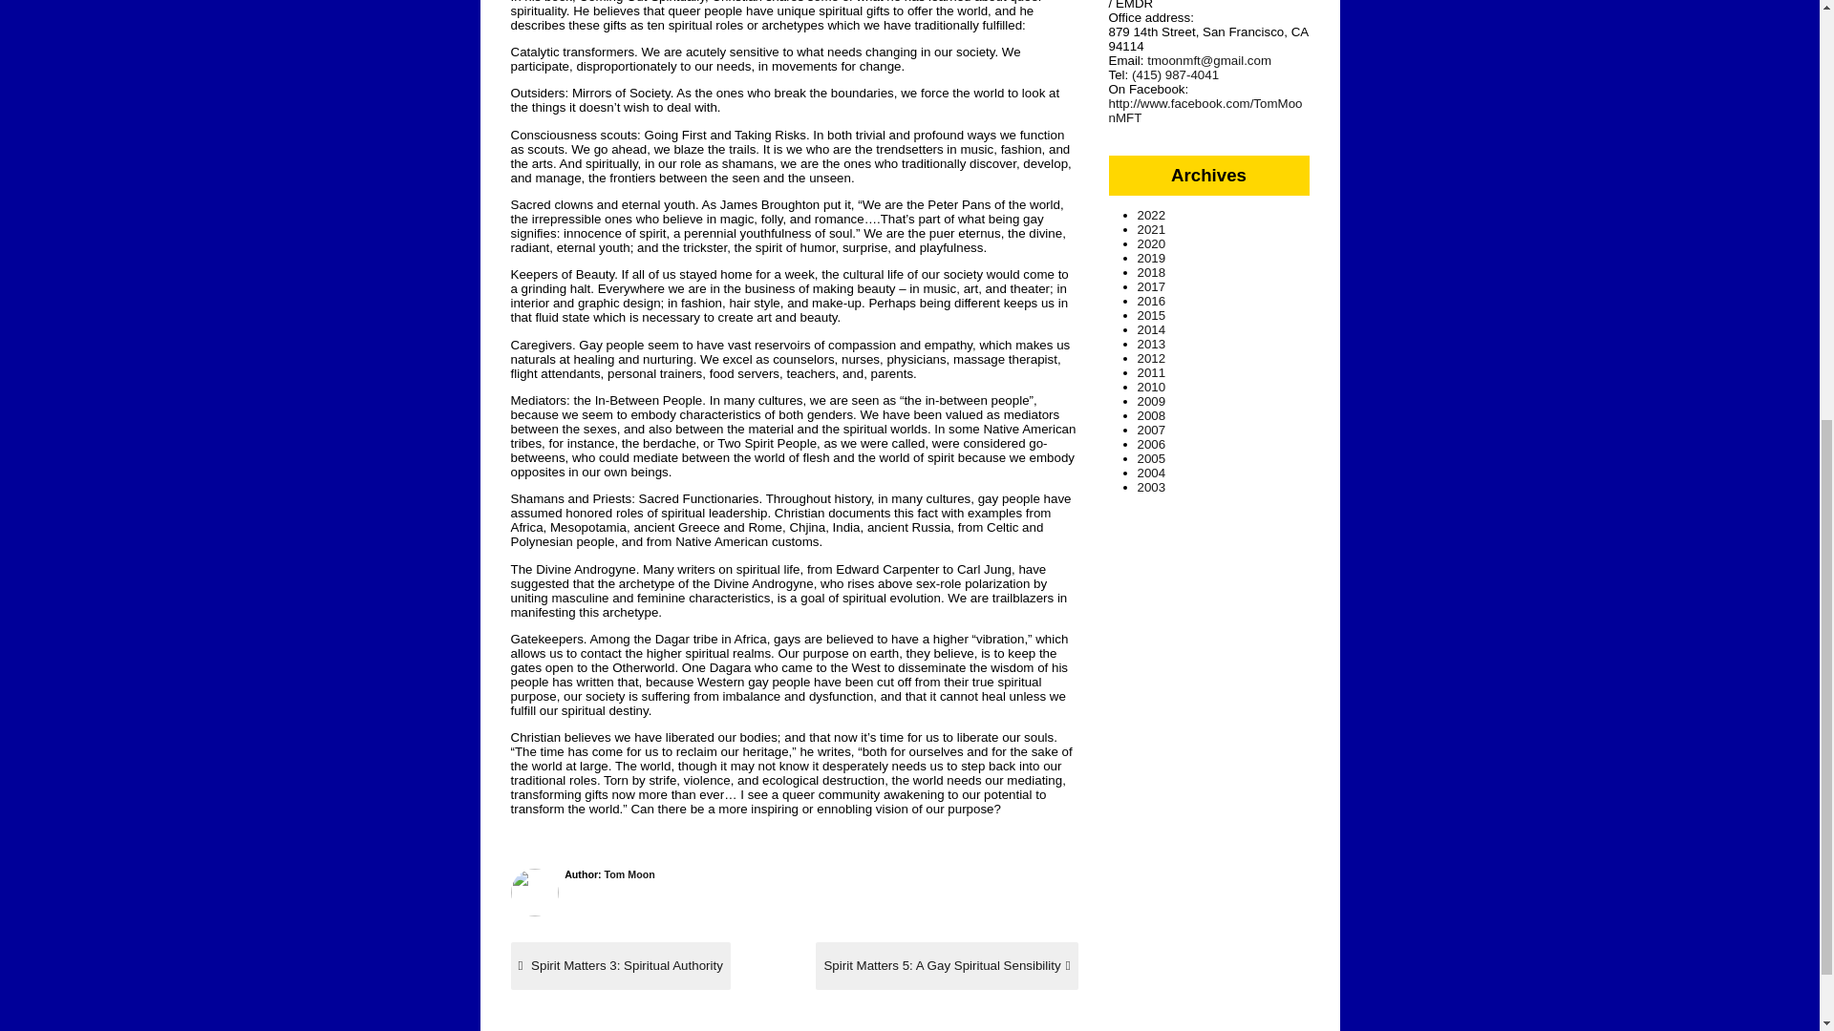  Describe the element at coordinates (947, 966) in the screenshot. I see `2011` at that location.